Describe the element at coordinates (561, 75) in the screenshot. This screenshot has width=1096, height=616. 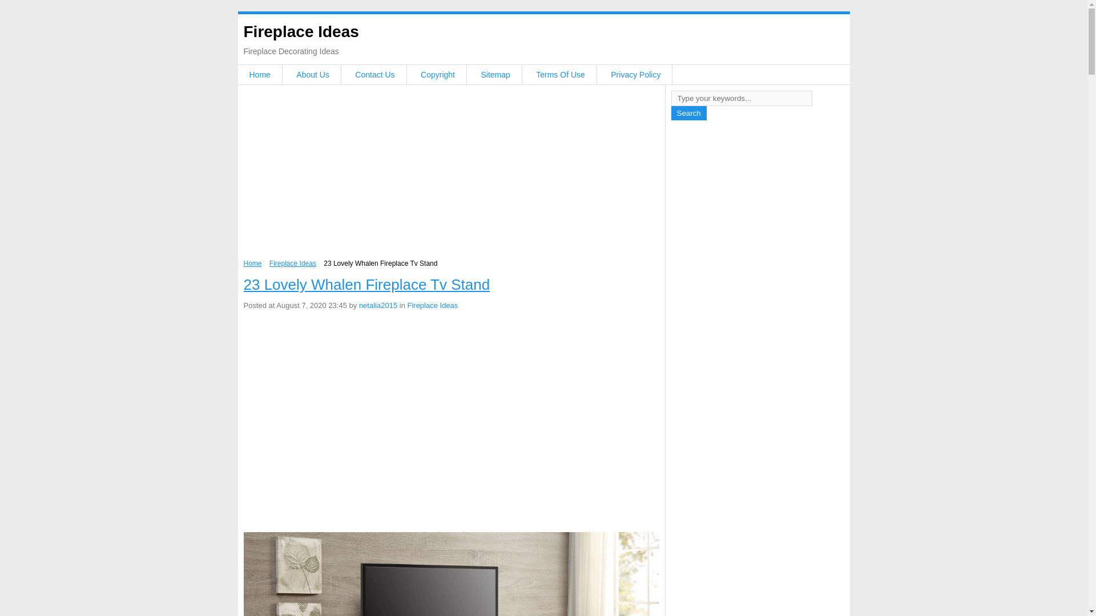
I see `Terms Of Use` at that location.